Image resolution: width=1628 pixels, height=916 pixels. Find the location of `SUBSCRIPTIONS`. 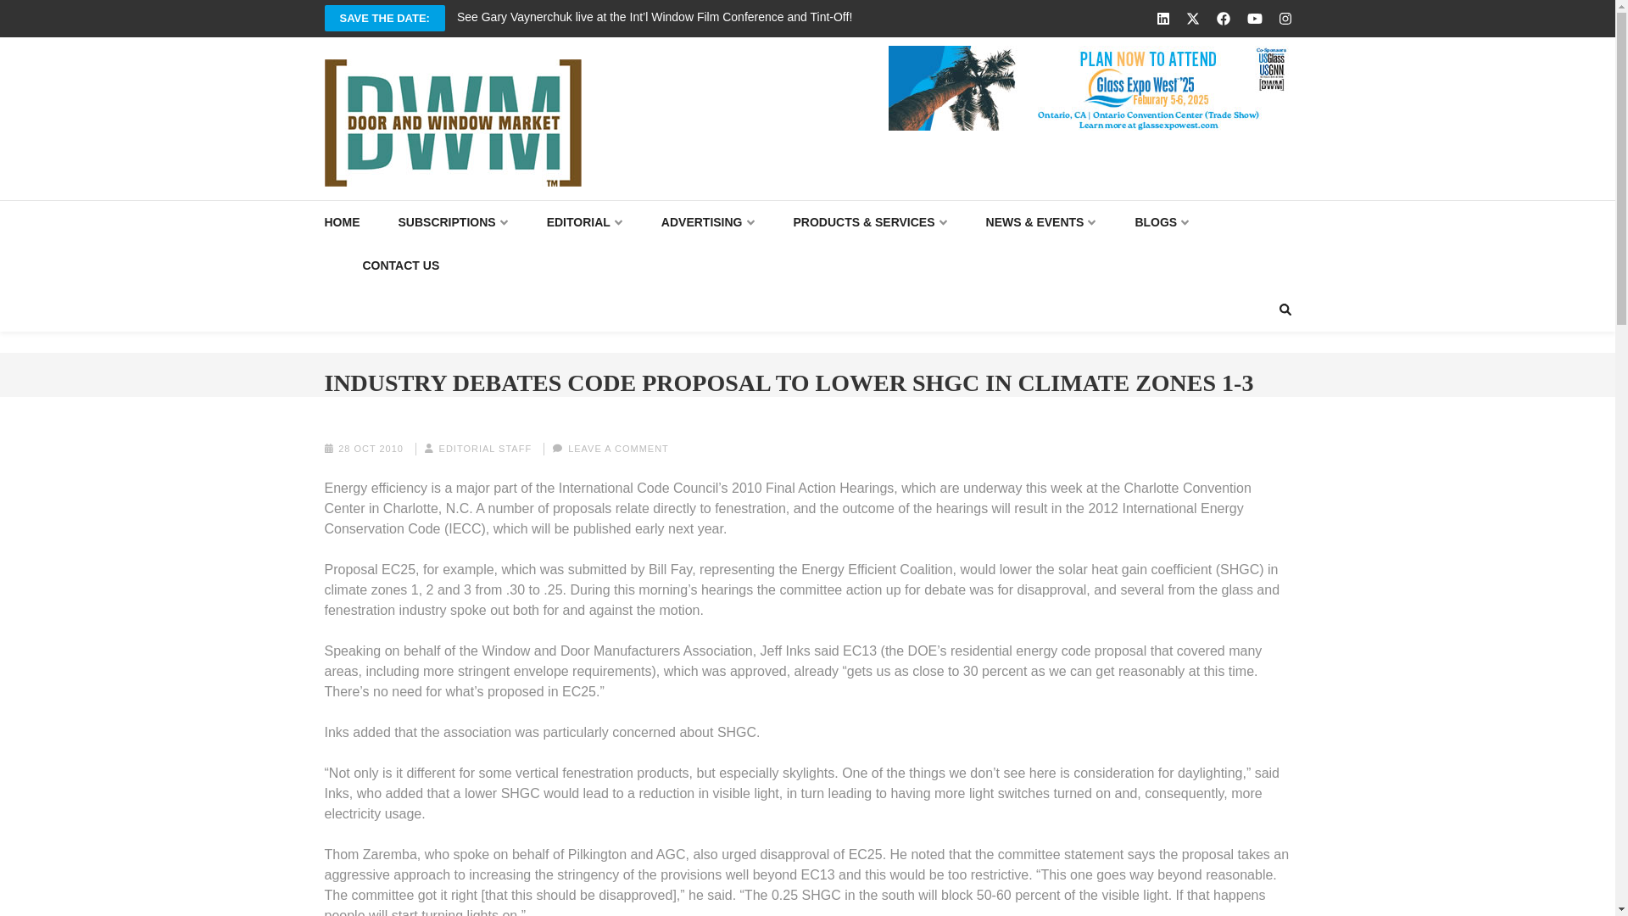

SUBSCRIPTIONS is located at coordinates (453, 222).